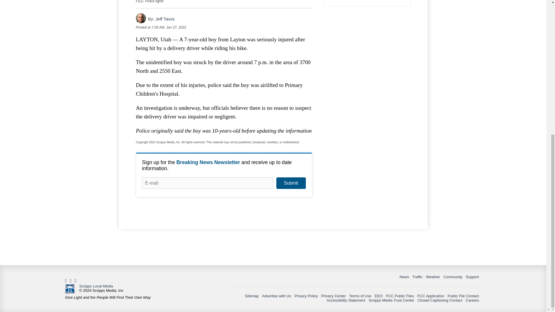  Describe the element at coordinates (291, 183) in the screenshot. I see `Submit` at that location.